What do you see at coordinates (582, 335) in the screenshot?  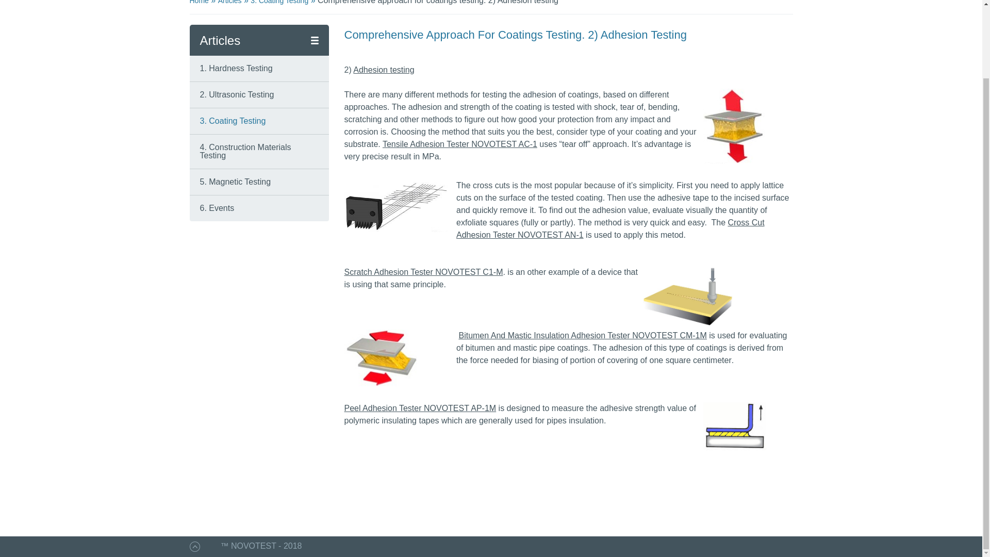 I see `Bitumen And Mastic Insulation Adhesion Tester NOVOTEST CM-1M` at bounding box center [582, 335].